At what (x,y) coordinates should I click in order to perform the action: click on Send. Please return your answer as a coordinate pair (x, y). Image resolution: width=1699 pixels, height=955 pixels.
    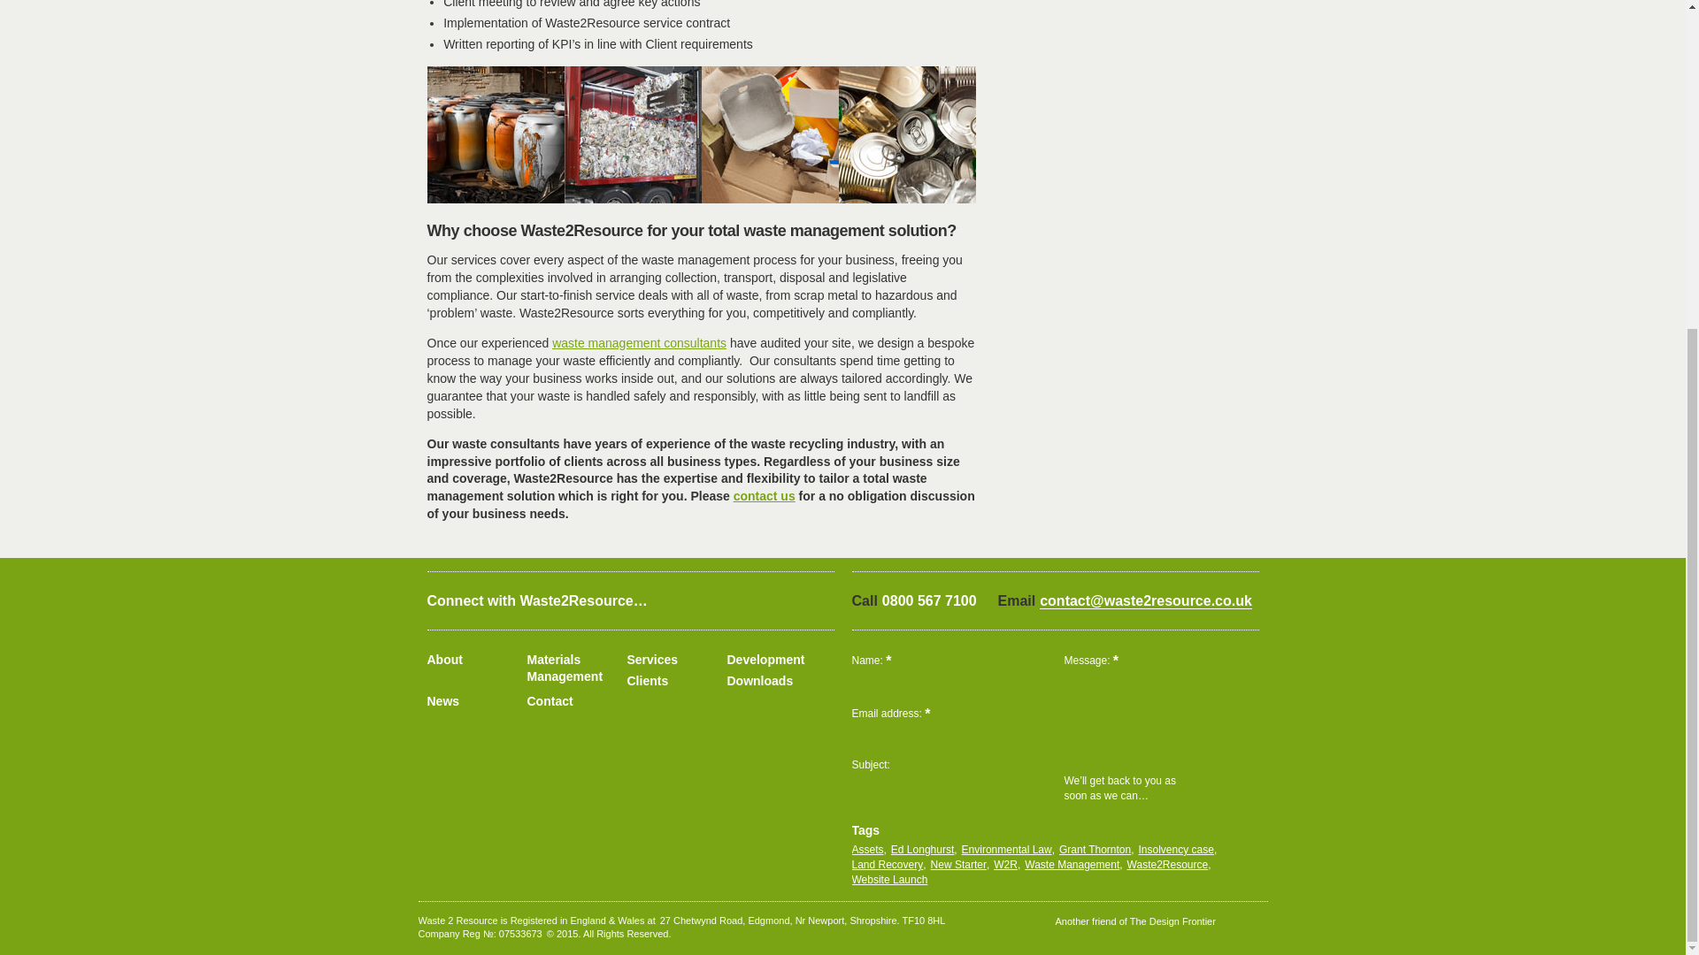
    Looking at the image, I should click on (1226, 788).